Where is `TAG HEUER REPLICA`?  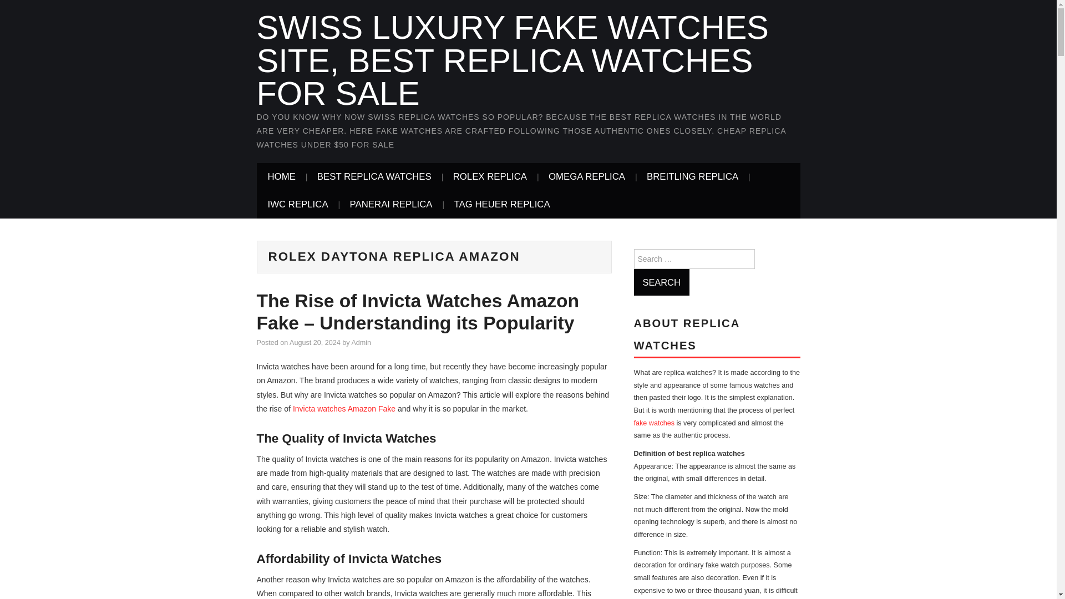 TAG HEUER REPLICA is located at coordinates (501, 205).